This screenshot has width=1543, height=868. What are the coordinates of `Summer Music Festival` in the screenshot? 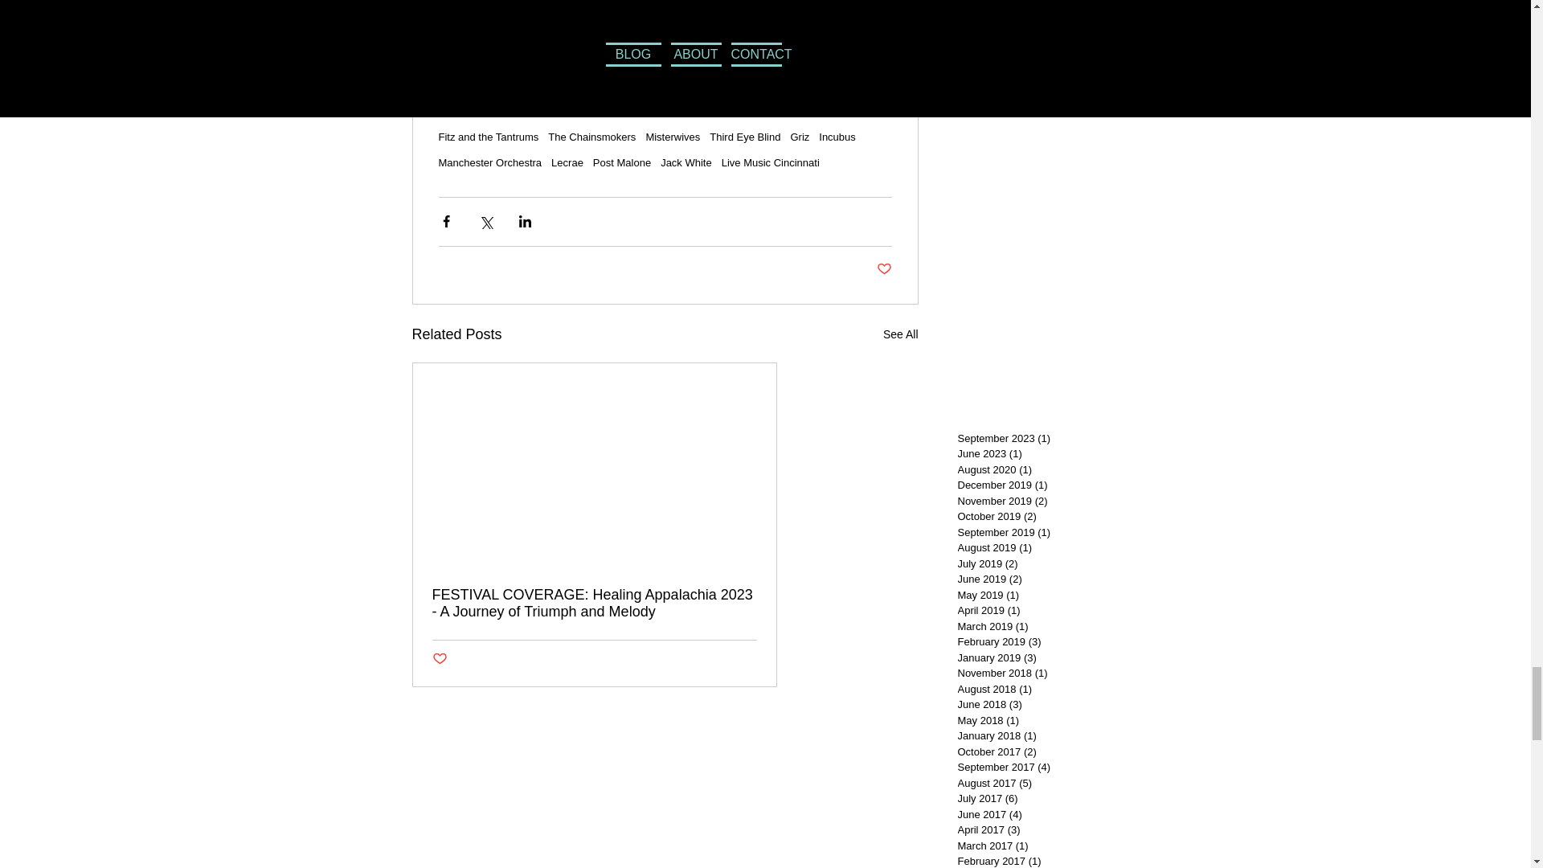 It's located at (656, 85).